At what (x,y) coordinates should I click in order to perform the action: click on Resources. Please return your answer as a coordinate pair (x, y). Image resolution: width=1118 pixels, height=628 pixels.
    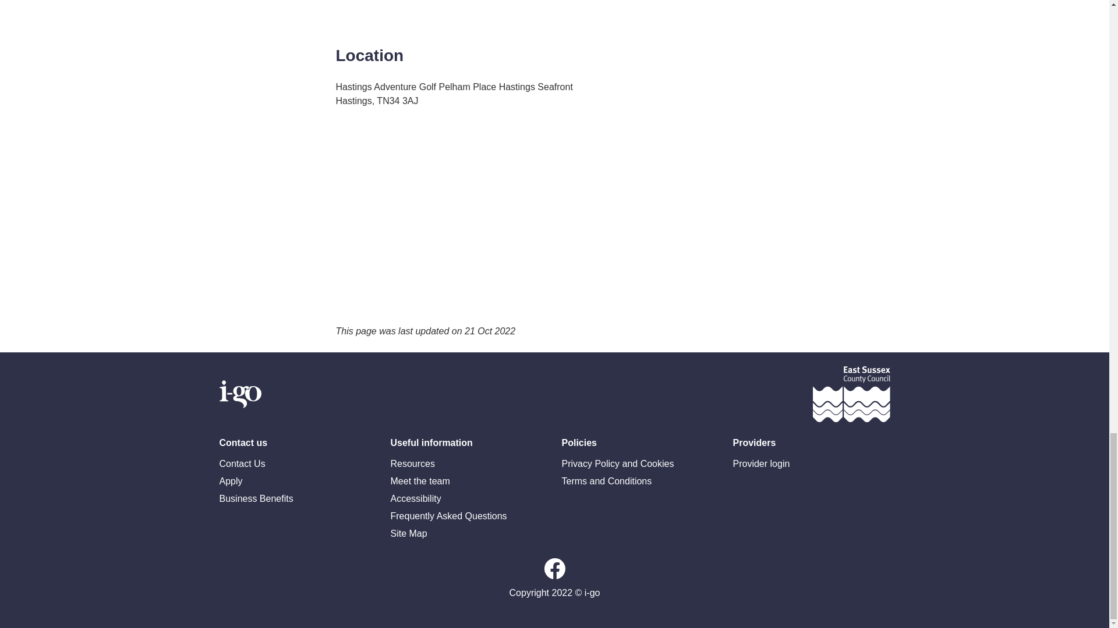
    Looking at the image, I should click on (469, 464).